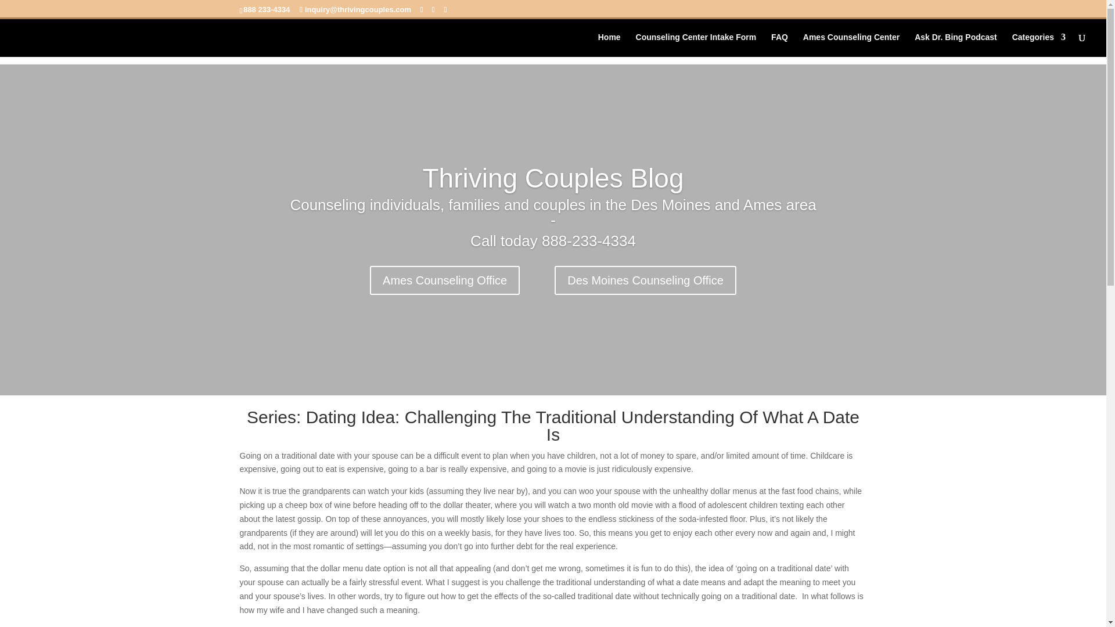 This screenshot has width=1115, height=627. What do you see at coordinates (645, 280) in the screenshot?
I see `Des Moines Counseling Office` at bounding box center [645, 280].